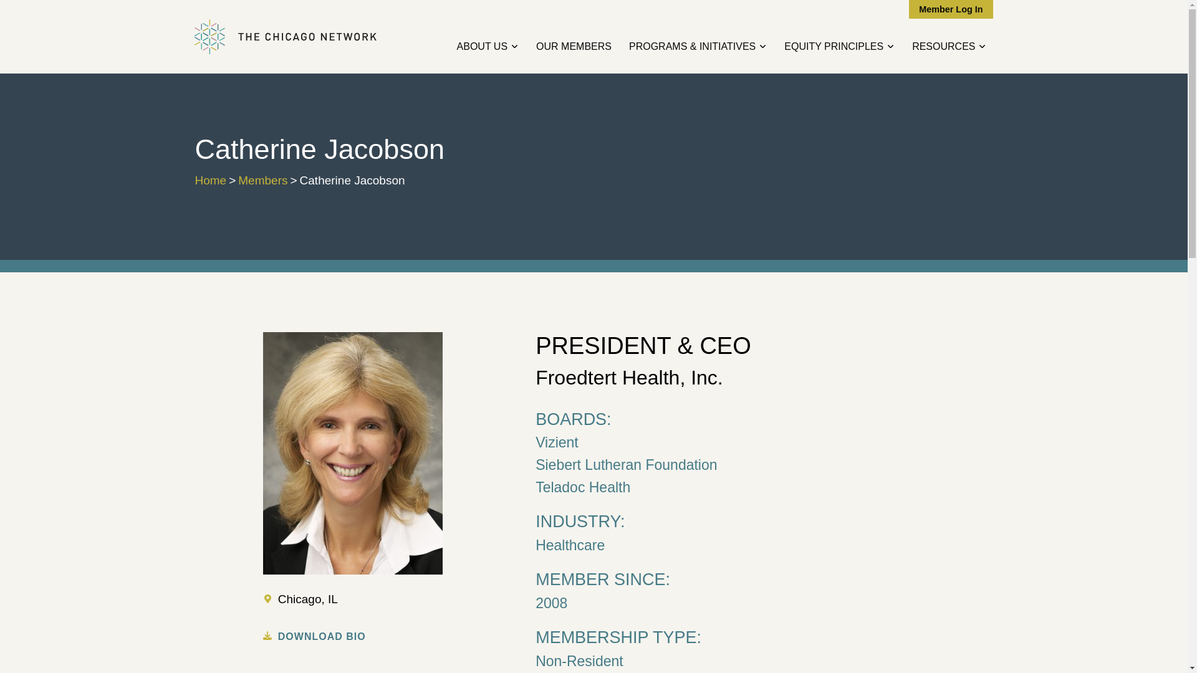 The height and width of the screenshot is (673, 1197). I want to click on RESOURCES, so click(949, 46).